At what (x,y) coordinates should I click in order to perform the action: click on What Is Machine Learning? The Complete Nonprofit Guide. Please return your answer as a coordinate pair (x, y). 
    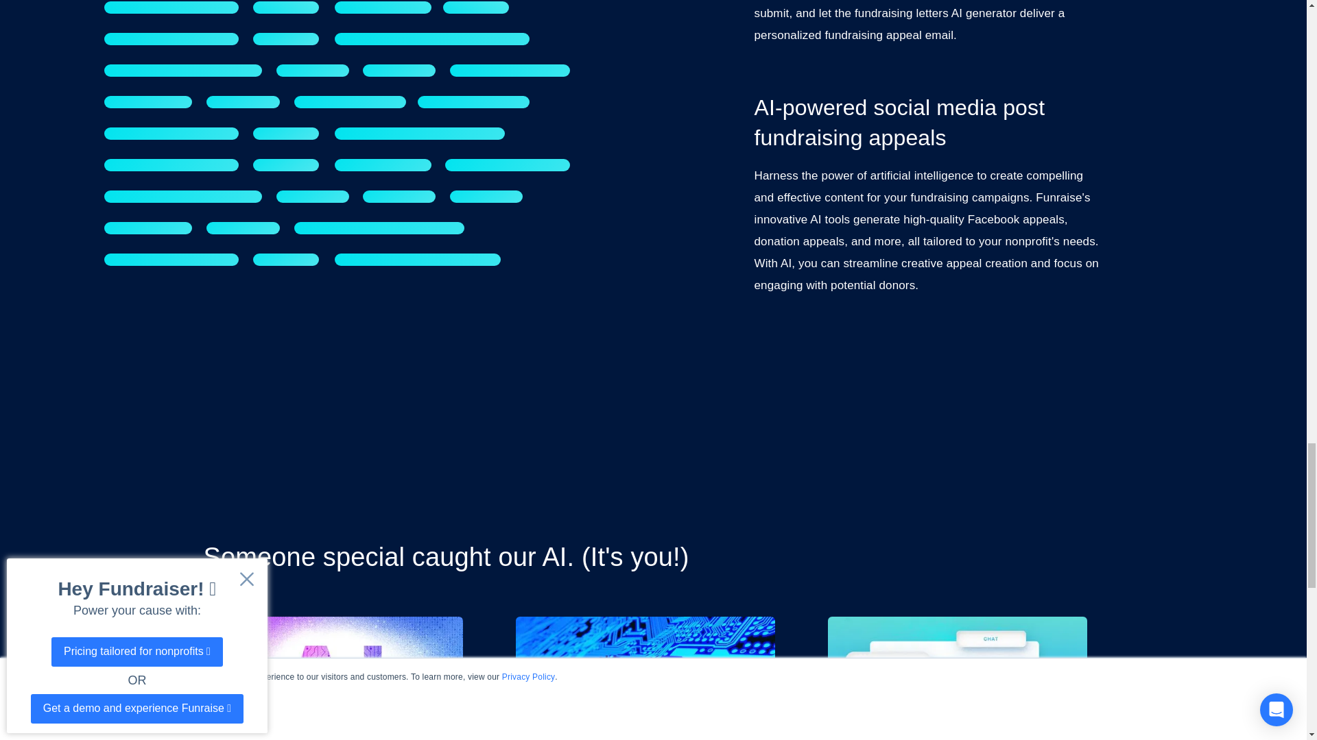
    Looking at the image, I should click on (653, 678).